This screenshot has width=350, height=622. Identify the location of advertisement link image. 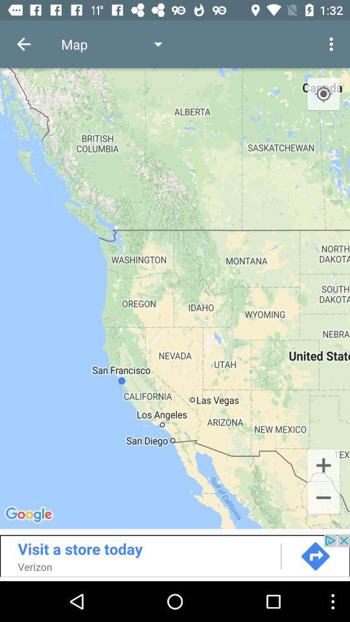
(175, 555).